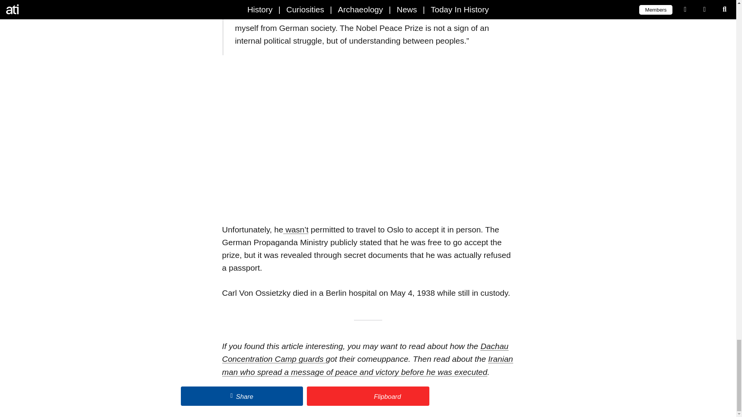 Image resolution: width=742 pixels, height=417 pixels. What do you see at coordinates (242, 396) in the screenshot?
I see `Share` at bounding box center [242, 396].